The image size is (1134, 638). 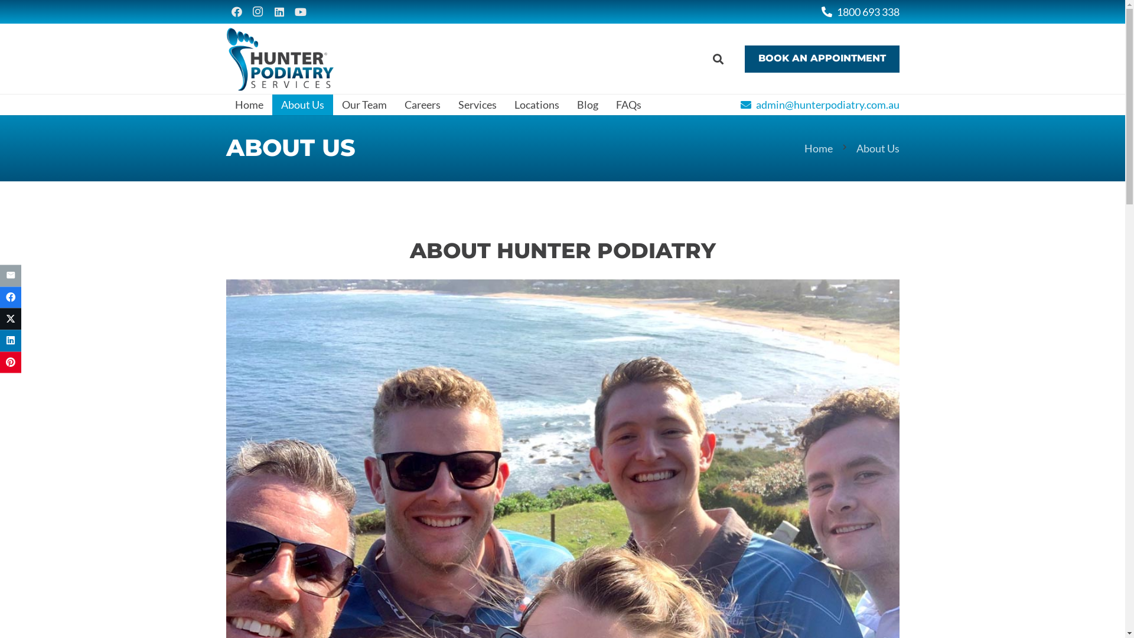 I want to click on admin@hunterpodiatry.com.au, so click(x=820, y=105).